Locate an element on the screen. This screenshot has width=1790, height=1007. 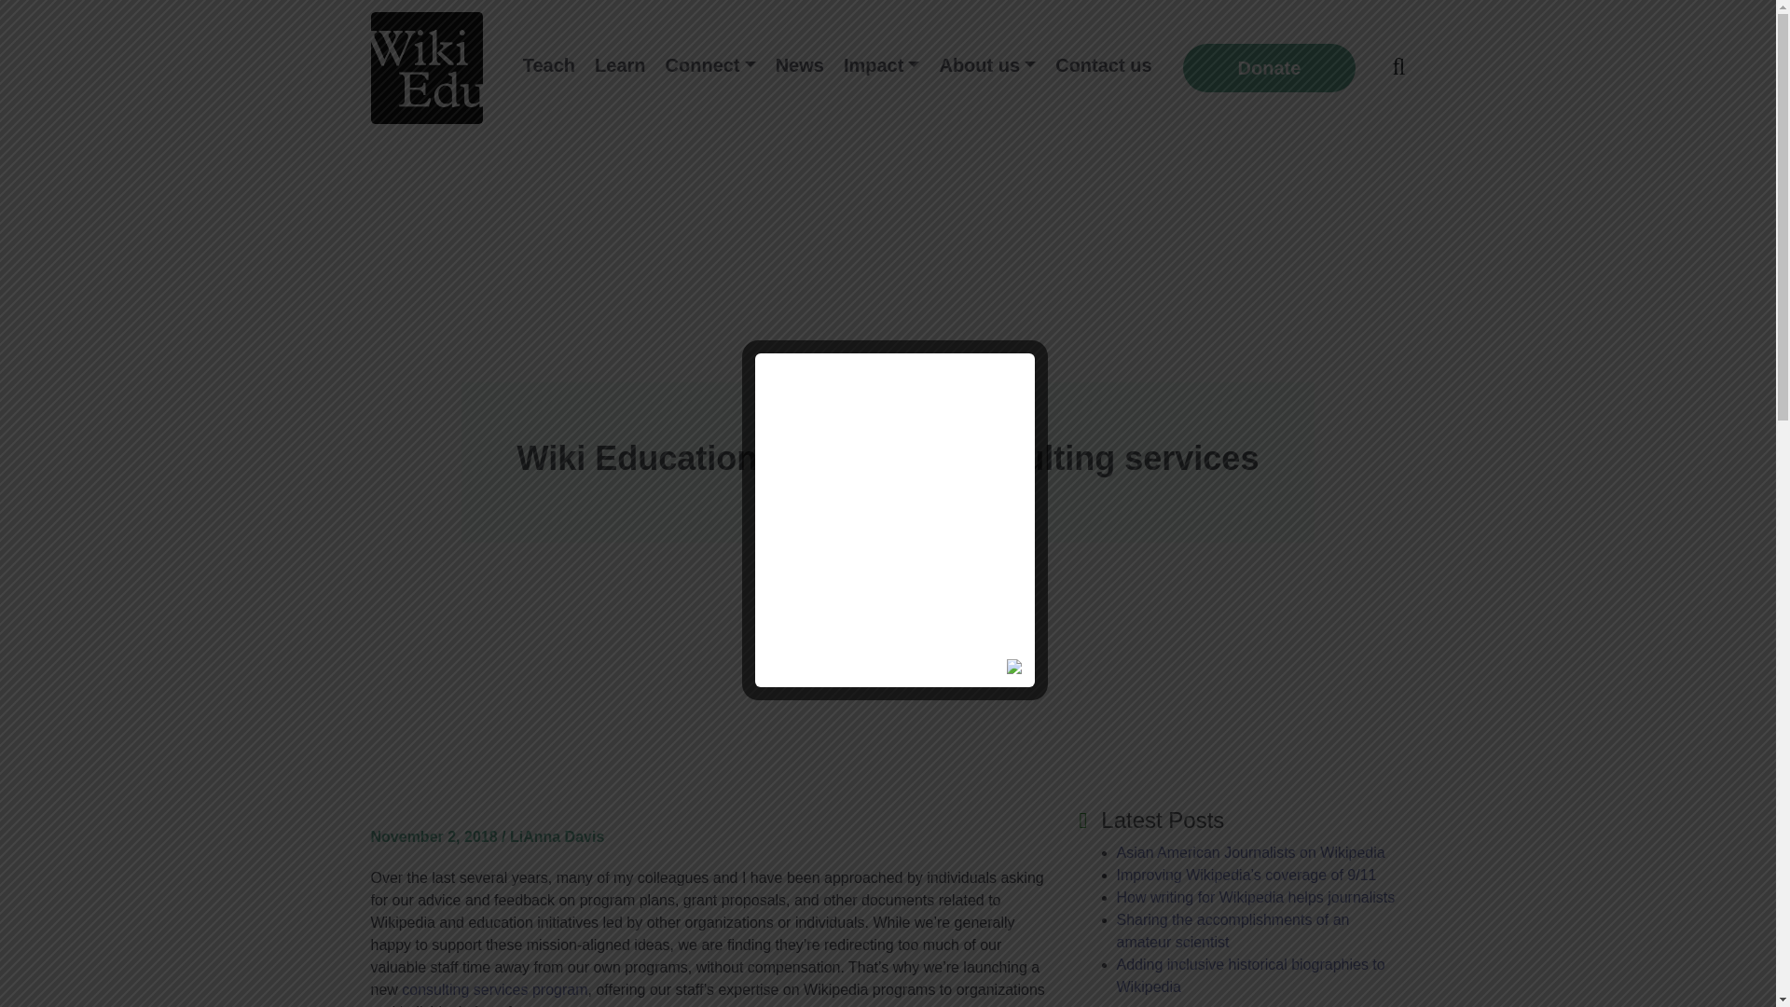
About us is located at coordinates (986, 65).